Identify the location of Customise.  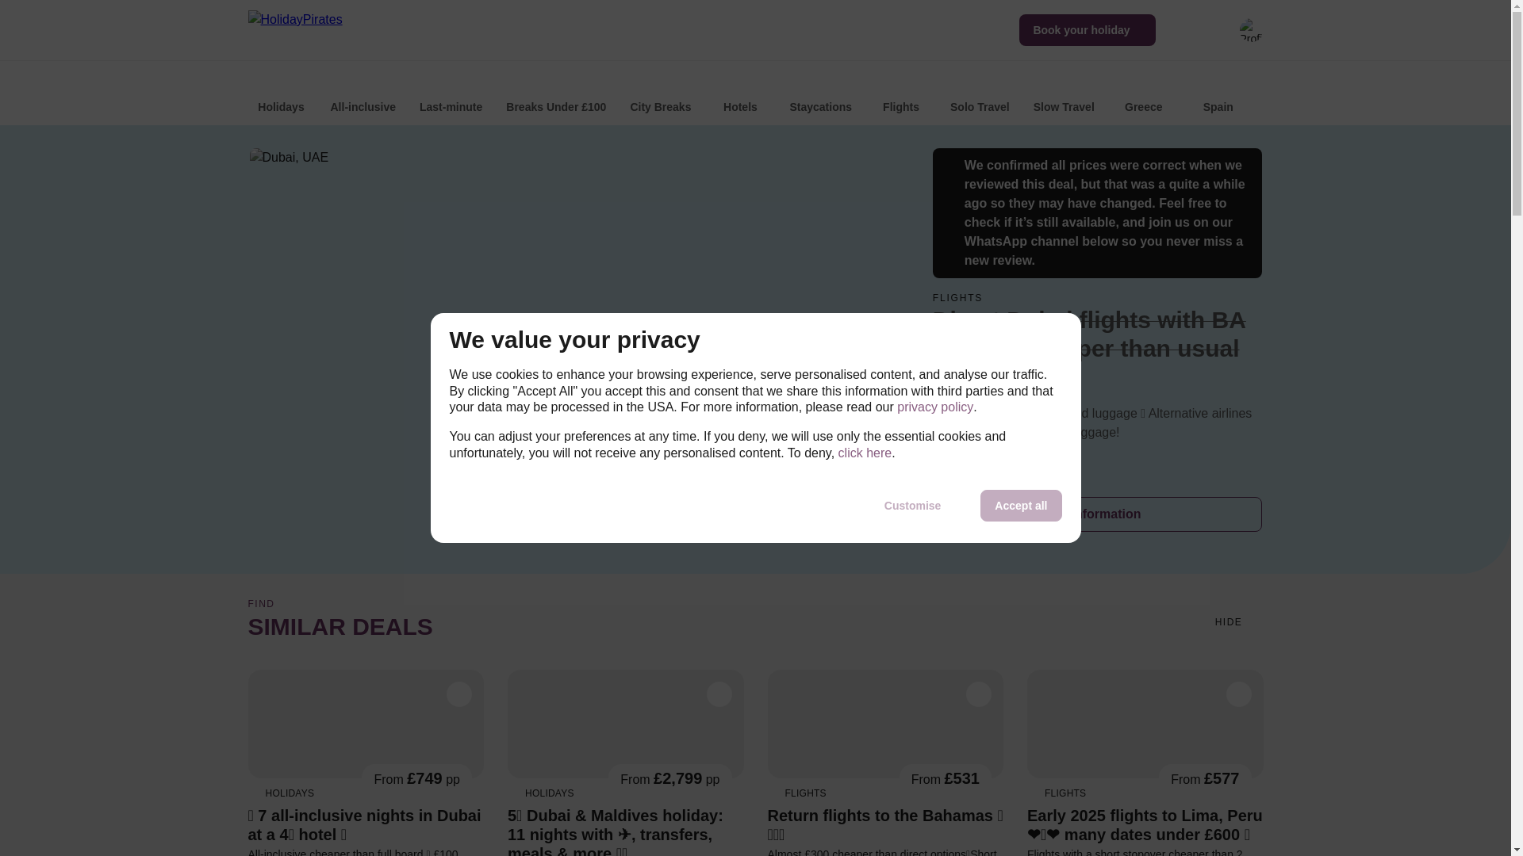
(912, 505).